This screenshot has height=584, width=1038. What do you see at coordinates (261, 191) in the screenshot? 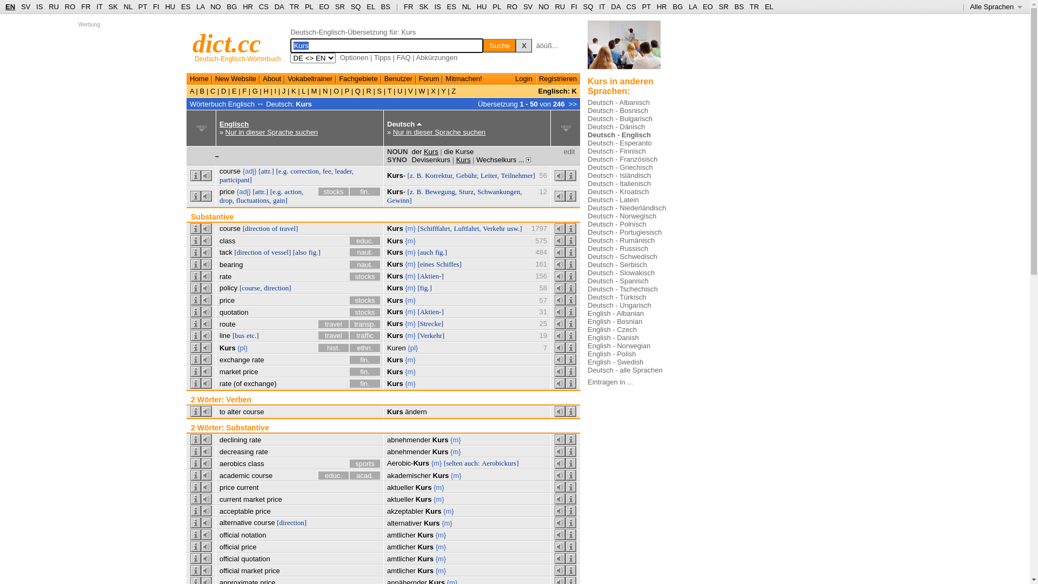
I see `[attr.]` at bounding box center [261, 191].